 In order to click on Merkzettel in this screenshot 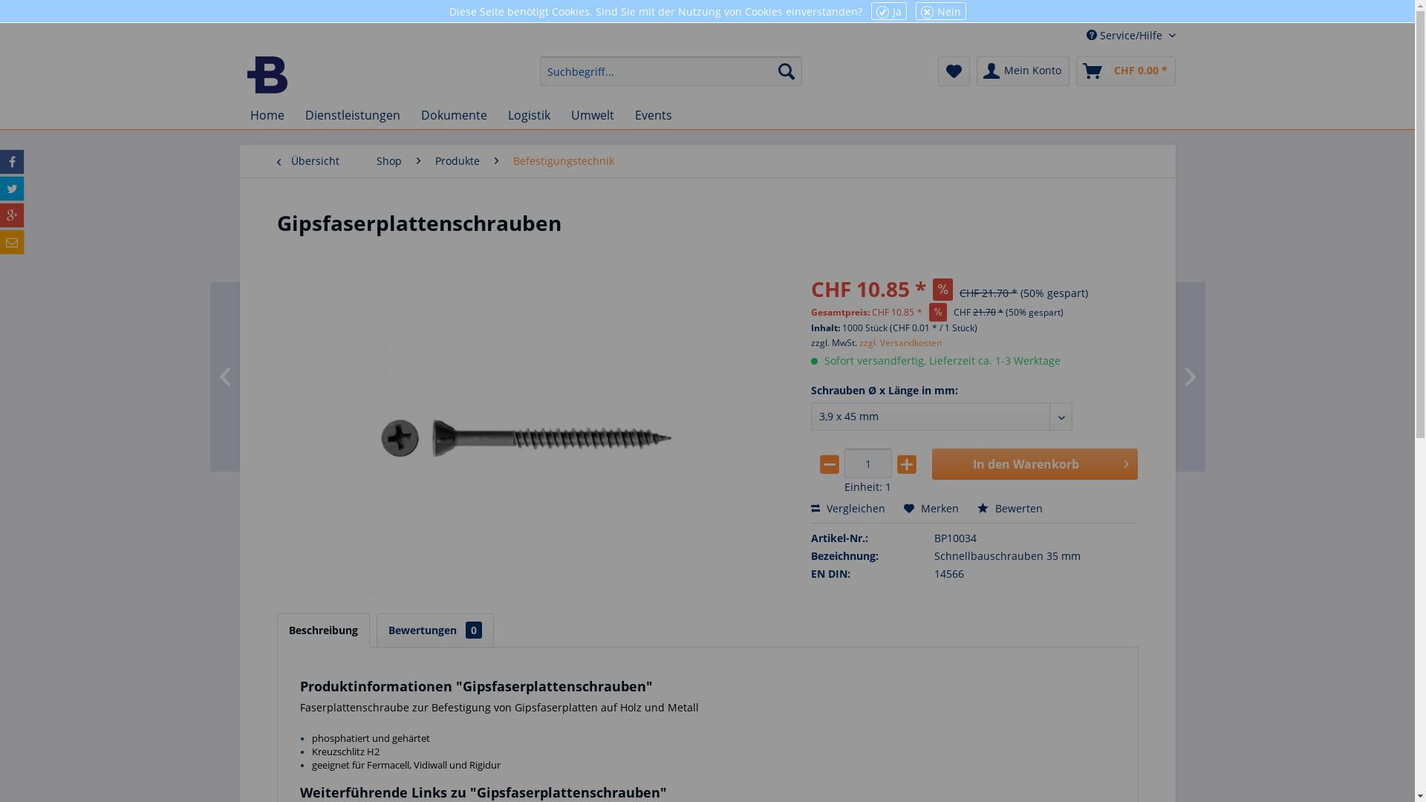, I will do `click(954, 71)`.